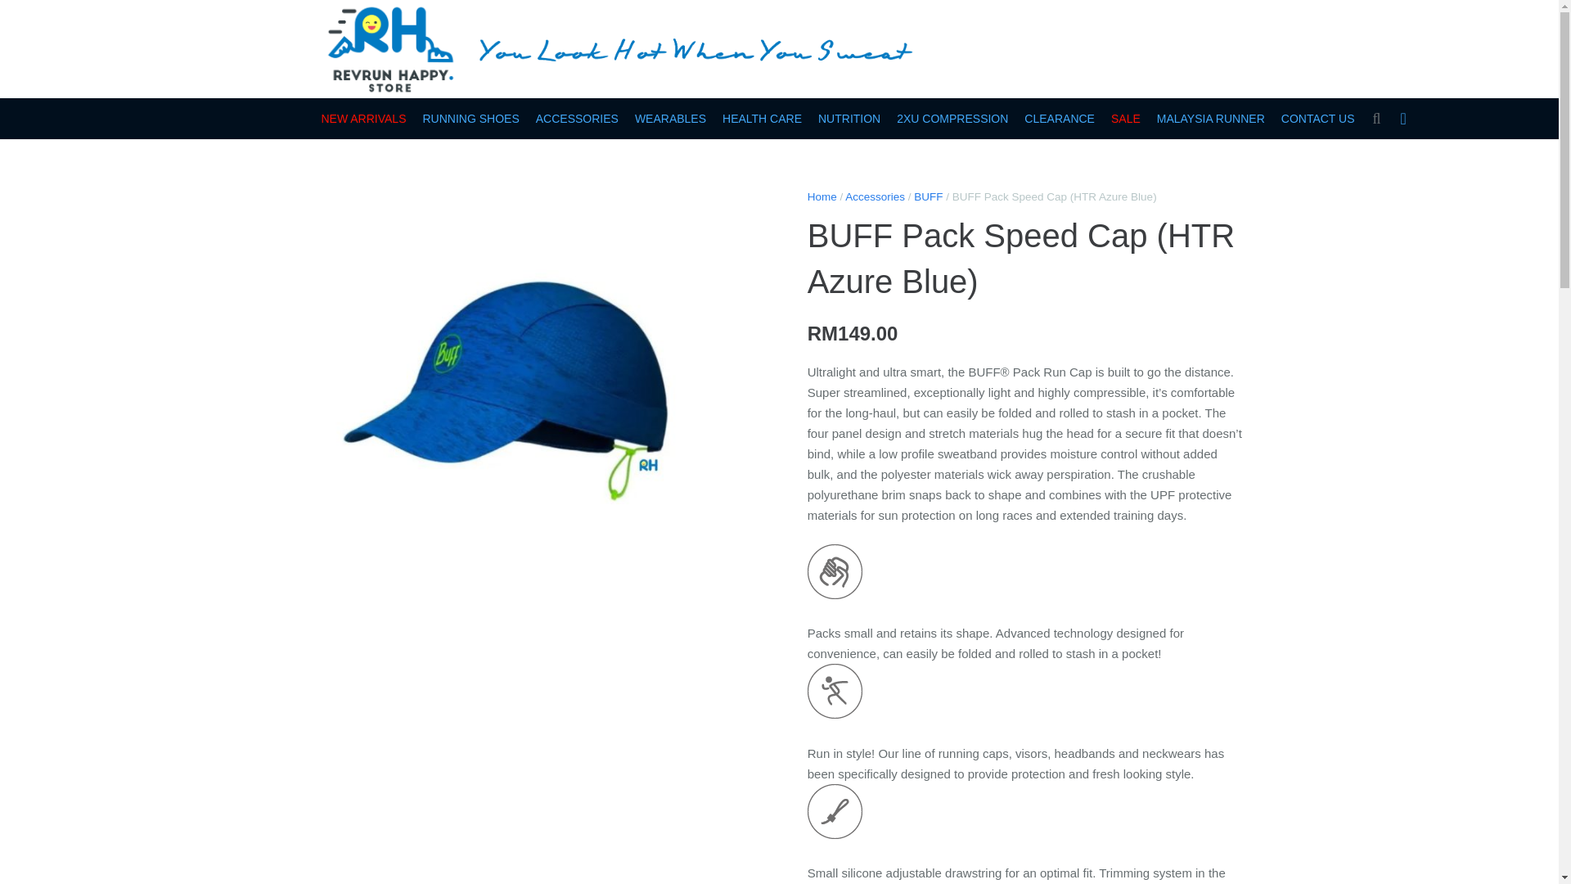 The image size is (1571, 884). What do you see at coordinates (1059, 118) in the screenshot?
I see `CLEARANCE` at bounding box center [1059, 118].